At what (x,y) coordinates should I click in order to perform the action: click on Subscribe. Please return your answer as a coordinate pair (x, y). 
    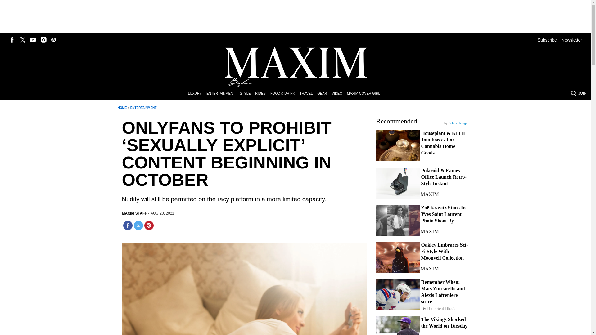
    Looking at the image, I should click on (547, 40).